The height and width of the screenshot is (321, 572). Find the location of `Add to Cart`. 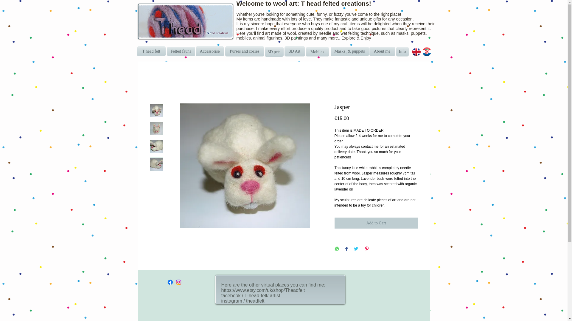

Add to Cart is located at coordinates (376, 223).